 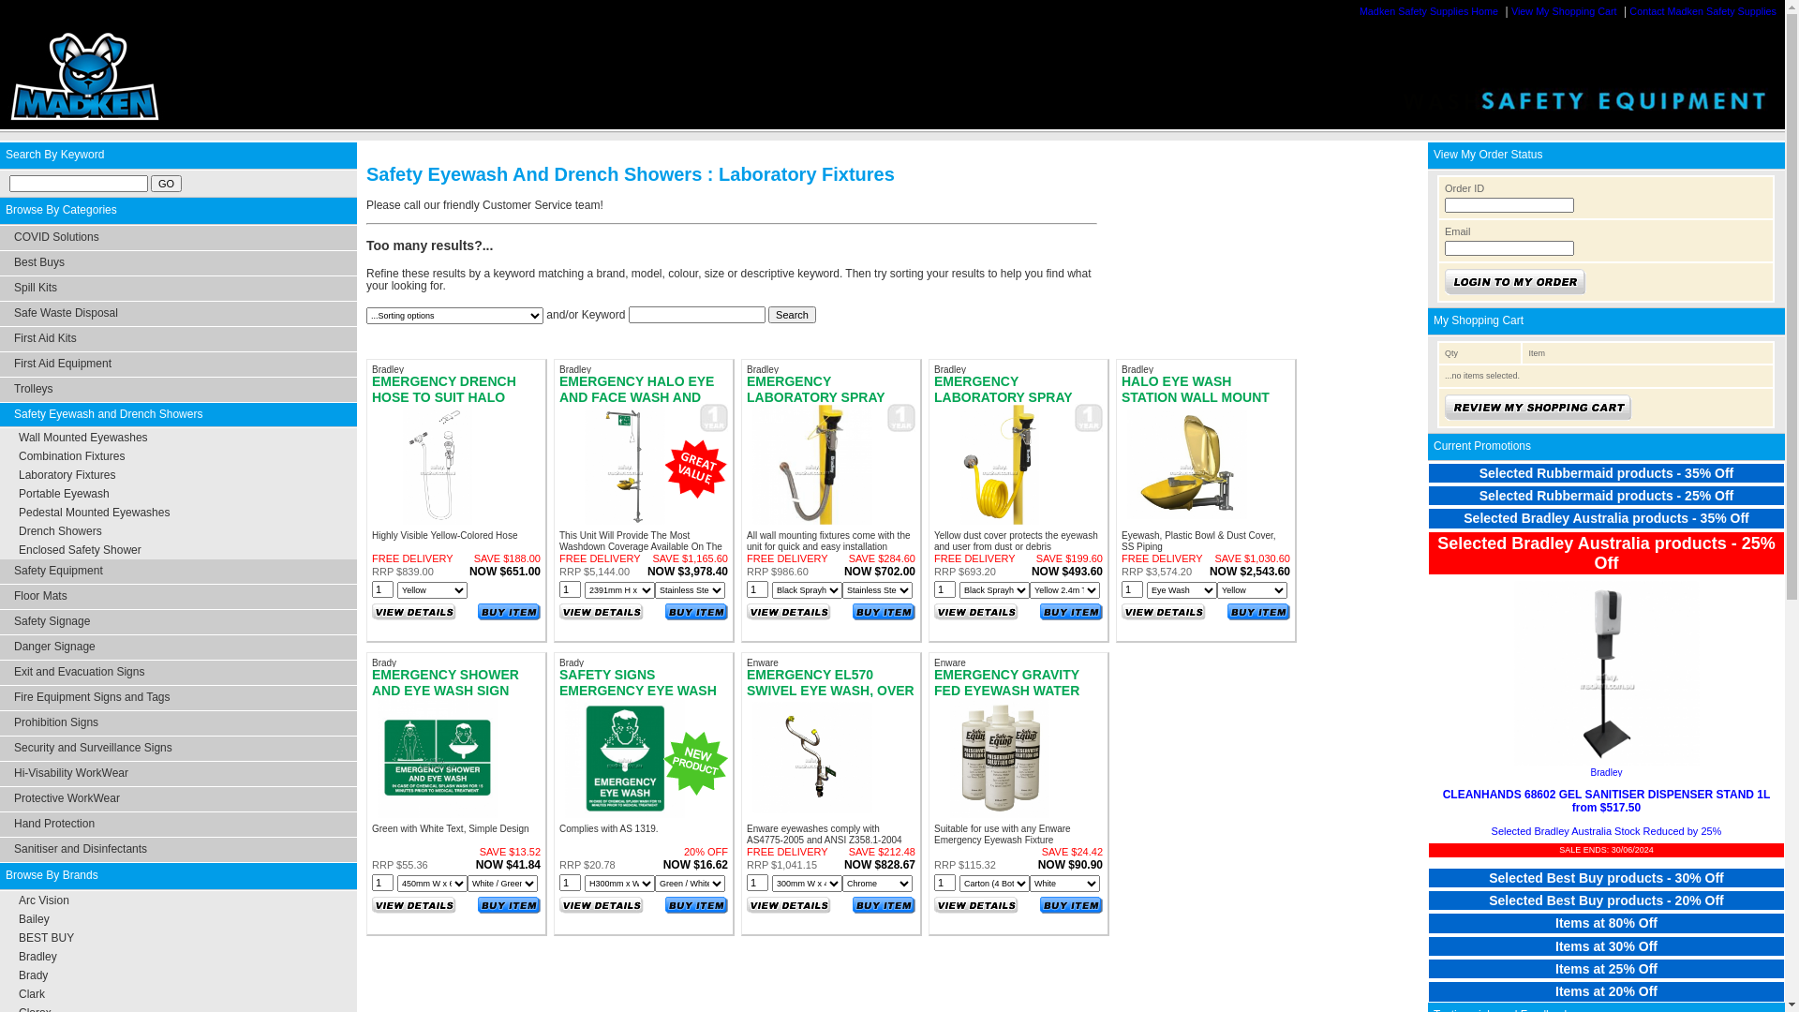 I want to click on Drench Showers, so click(x=60, y=531).